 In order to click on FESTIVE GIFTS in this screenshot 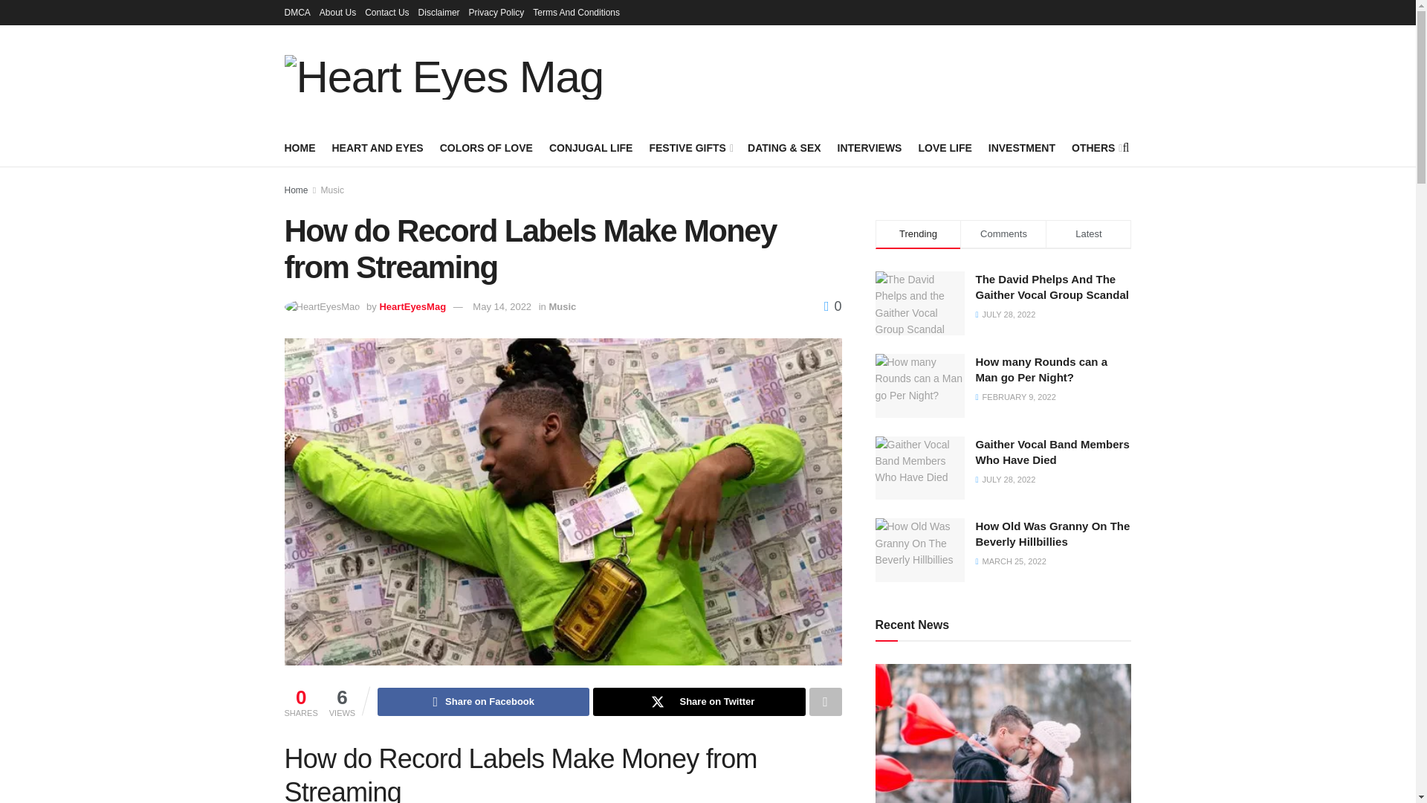, I will do `click(690, 147)`.